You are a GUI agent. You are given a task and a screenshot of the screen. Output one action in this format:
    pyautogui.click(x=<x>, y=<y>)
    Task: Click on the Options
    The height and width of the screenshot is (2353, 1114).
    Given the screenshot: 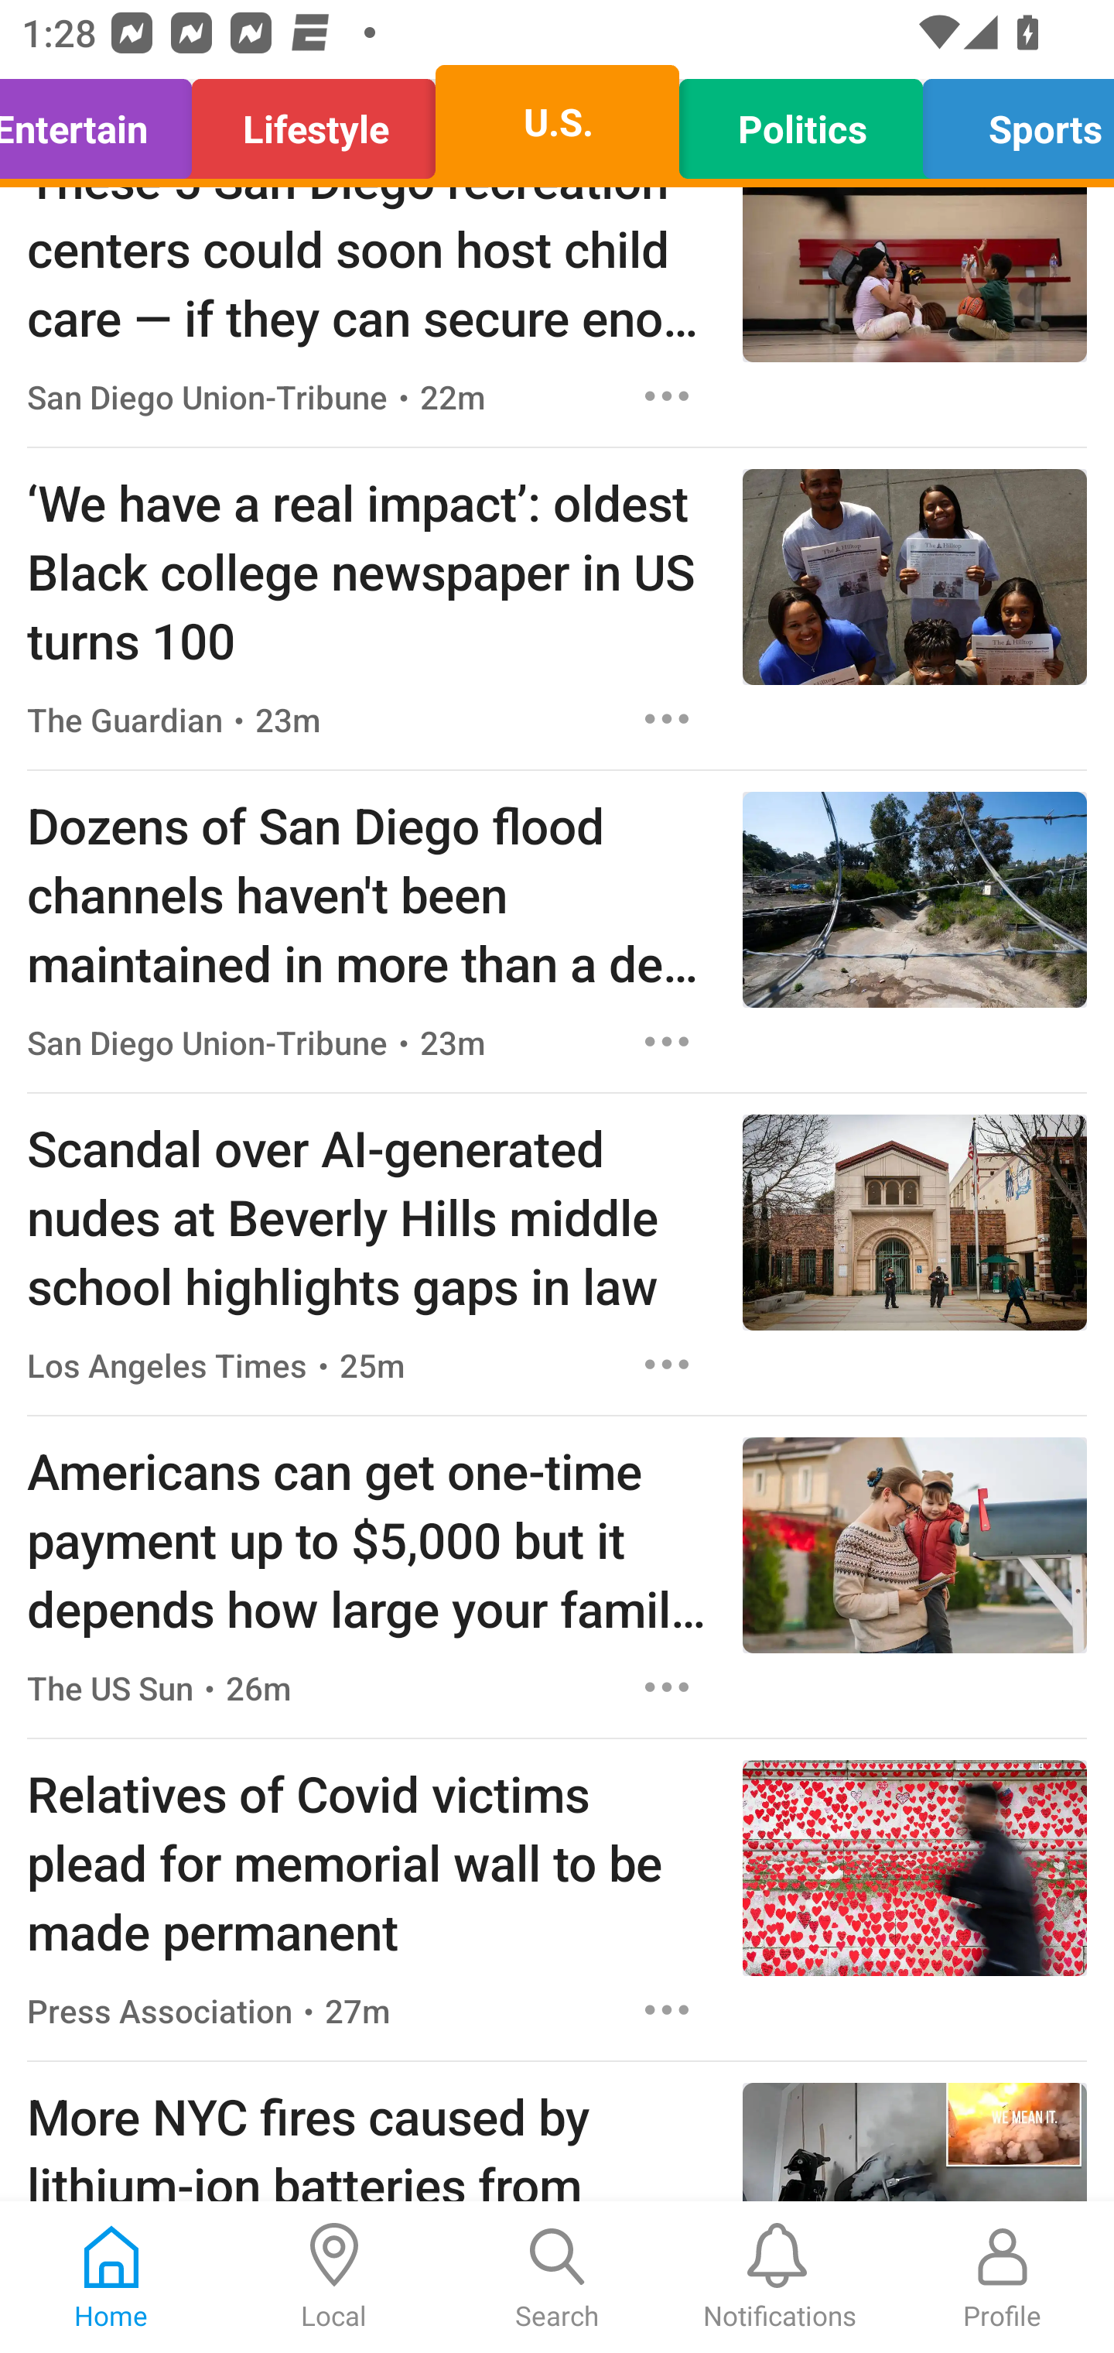 What is the action you would take?
    pyautogui.click(x=667, y=1042)
    